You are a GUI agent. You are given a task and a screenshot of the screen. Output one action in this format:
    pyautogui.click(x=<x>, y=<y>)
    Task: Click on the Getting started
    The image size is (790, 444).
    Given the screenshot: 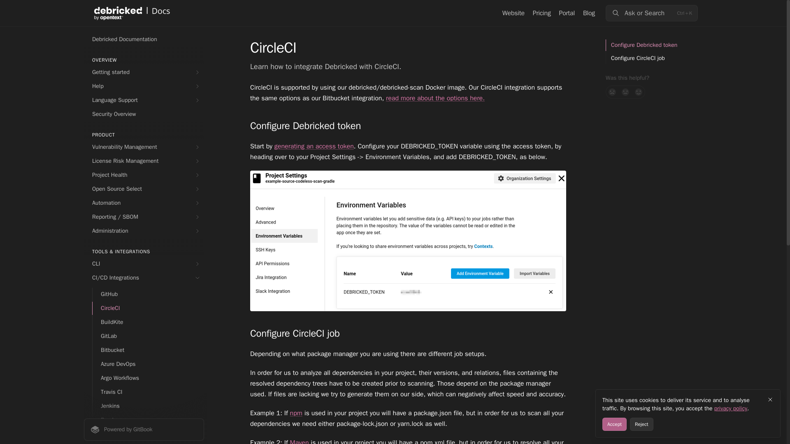 What is the action you would take?
    pyautogui.click(x=144, y=72)
    